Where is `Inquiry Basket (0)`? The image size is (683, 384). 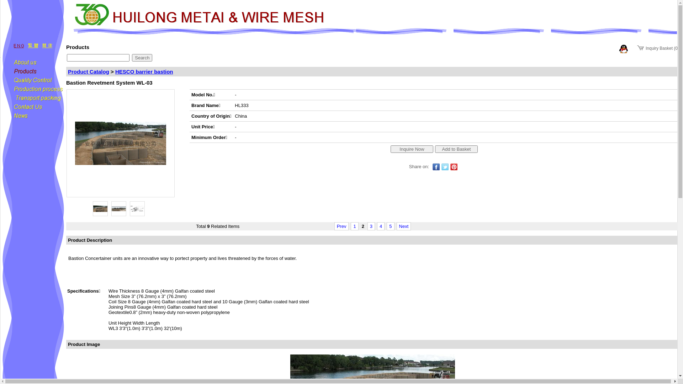 Inquiry Basket (0) is located at coordinates (658, 48).